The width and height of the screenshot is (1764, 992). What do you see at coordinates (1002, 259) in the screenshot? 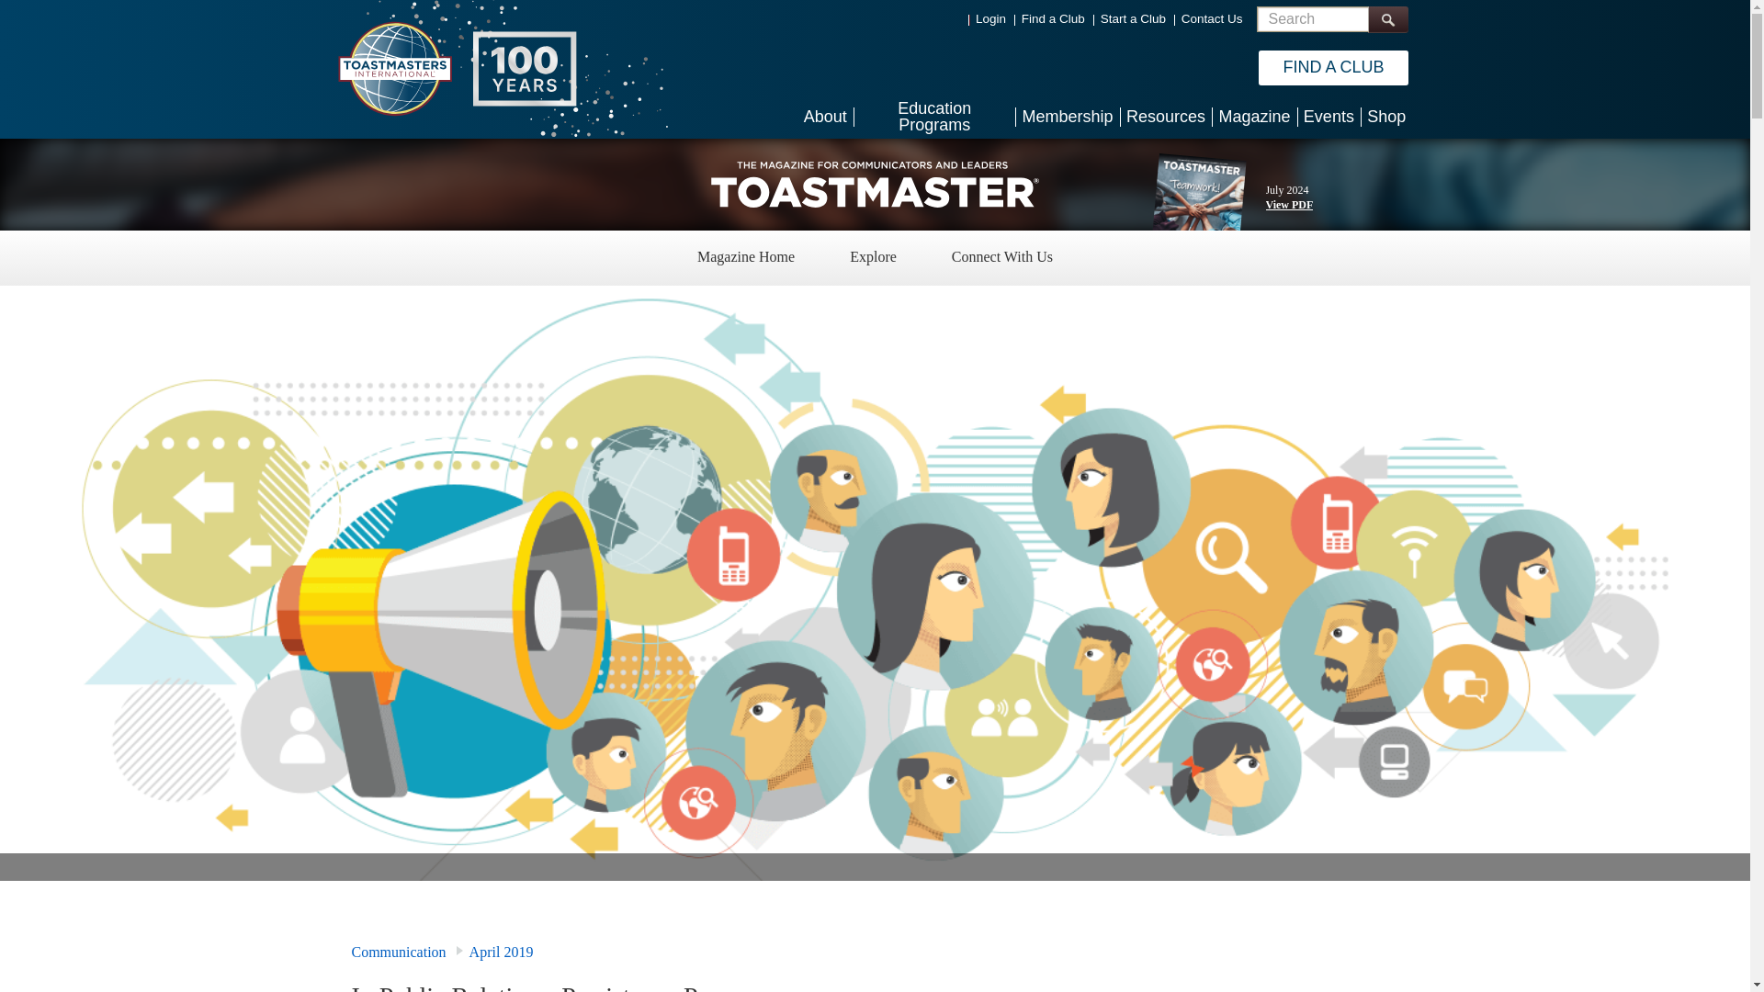
I see `Connect With Us` at bounding box center [1002, 259].